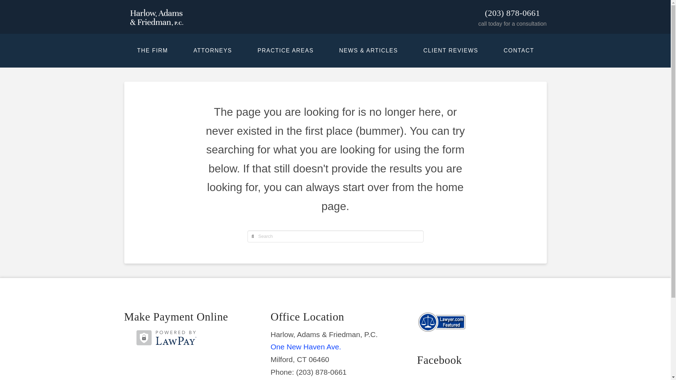 The height and width of the screenshot is (380, 676). What do you see at coordinates (152, 51) in the screenshot?
I see `THE FIRM` at bounding box center [152, 51].